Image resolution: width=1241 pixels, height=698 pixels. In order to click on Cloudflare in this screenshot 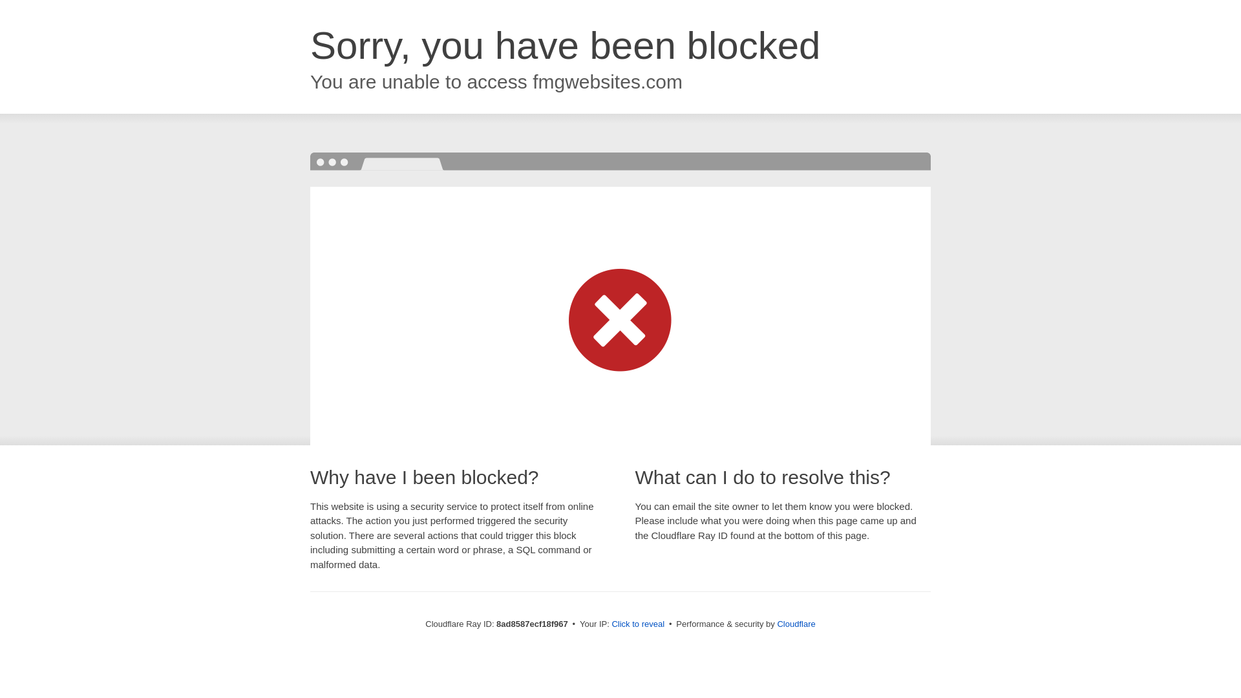, I will do `click(796, 624)`.